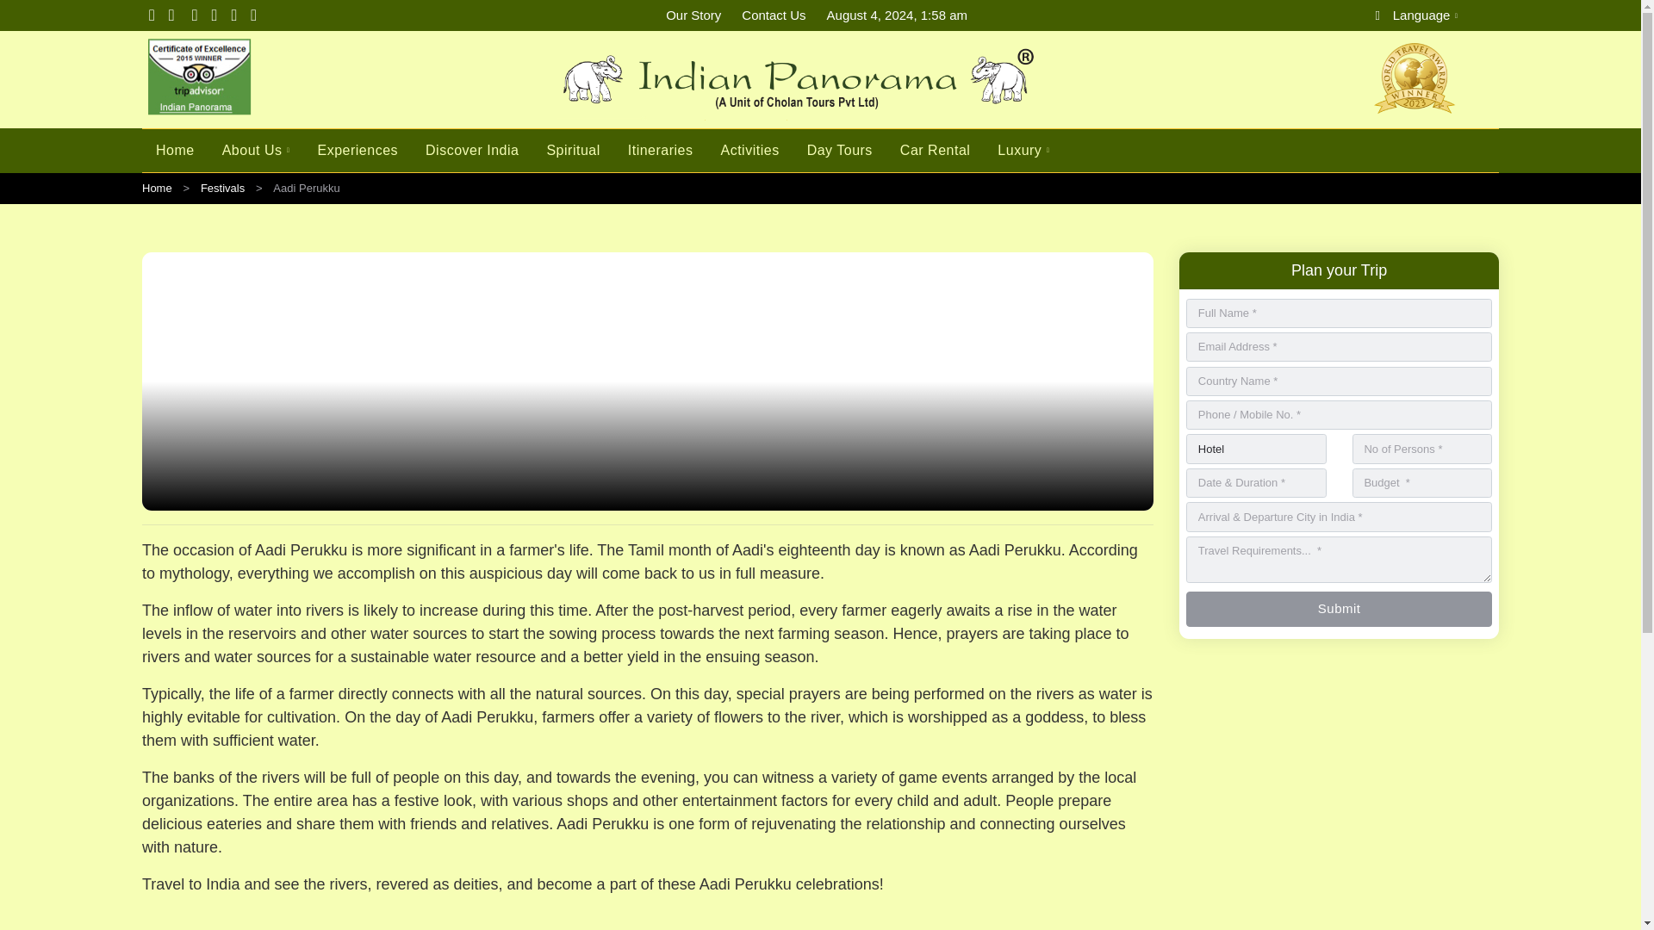  I want to click on Day Tours, so click(840, 150).